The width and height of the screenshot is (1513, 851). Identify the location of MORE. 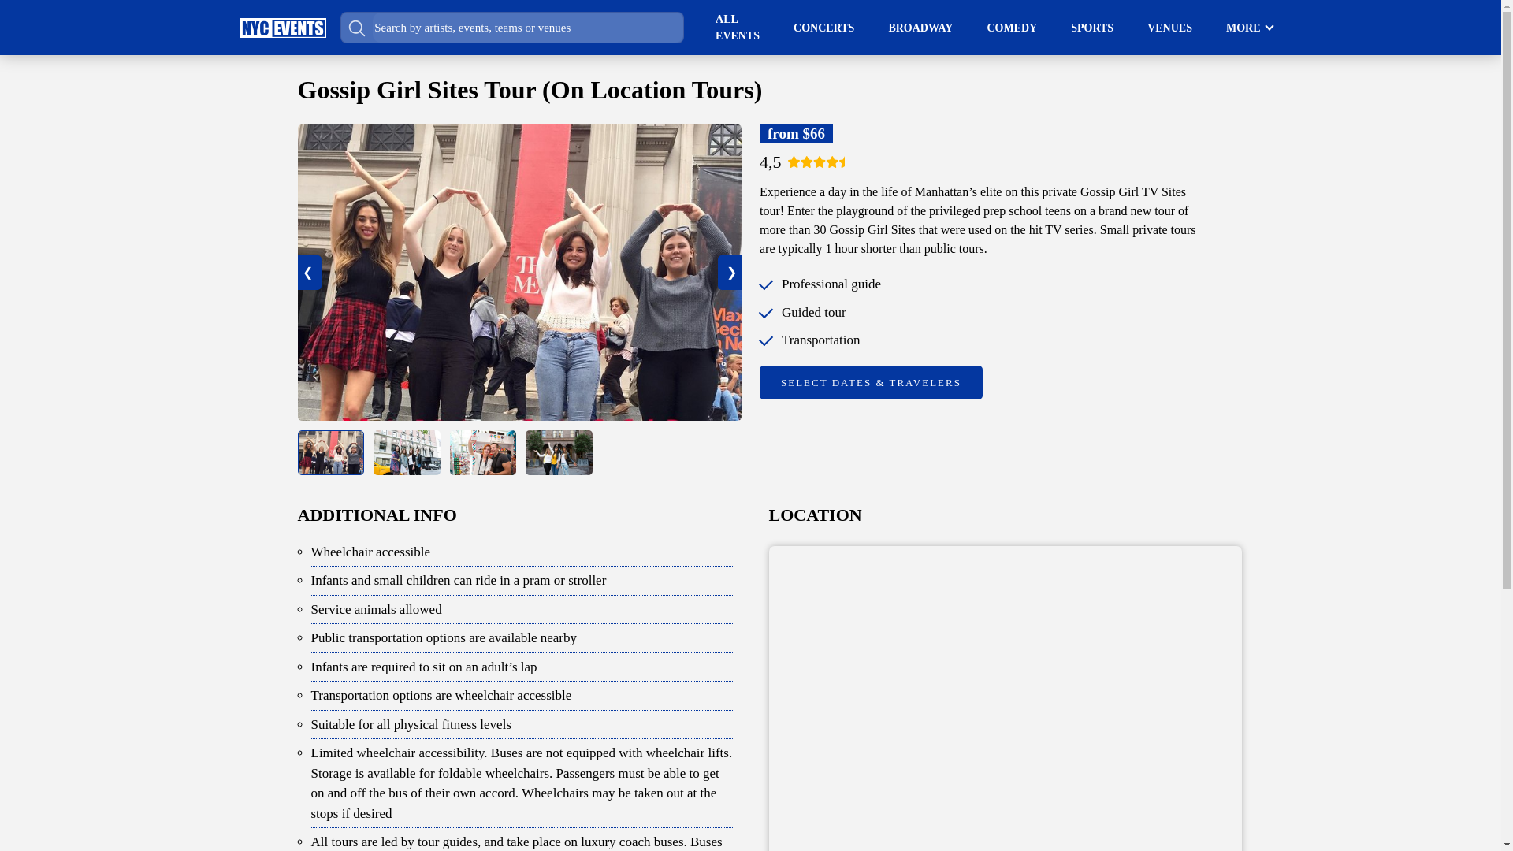
(1243, 27).